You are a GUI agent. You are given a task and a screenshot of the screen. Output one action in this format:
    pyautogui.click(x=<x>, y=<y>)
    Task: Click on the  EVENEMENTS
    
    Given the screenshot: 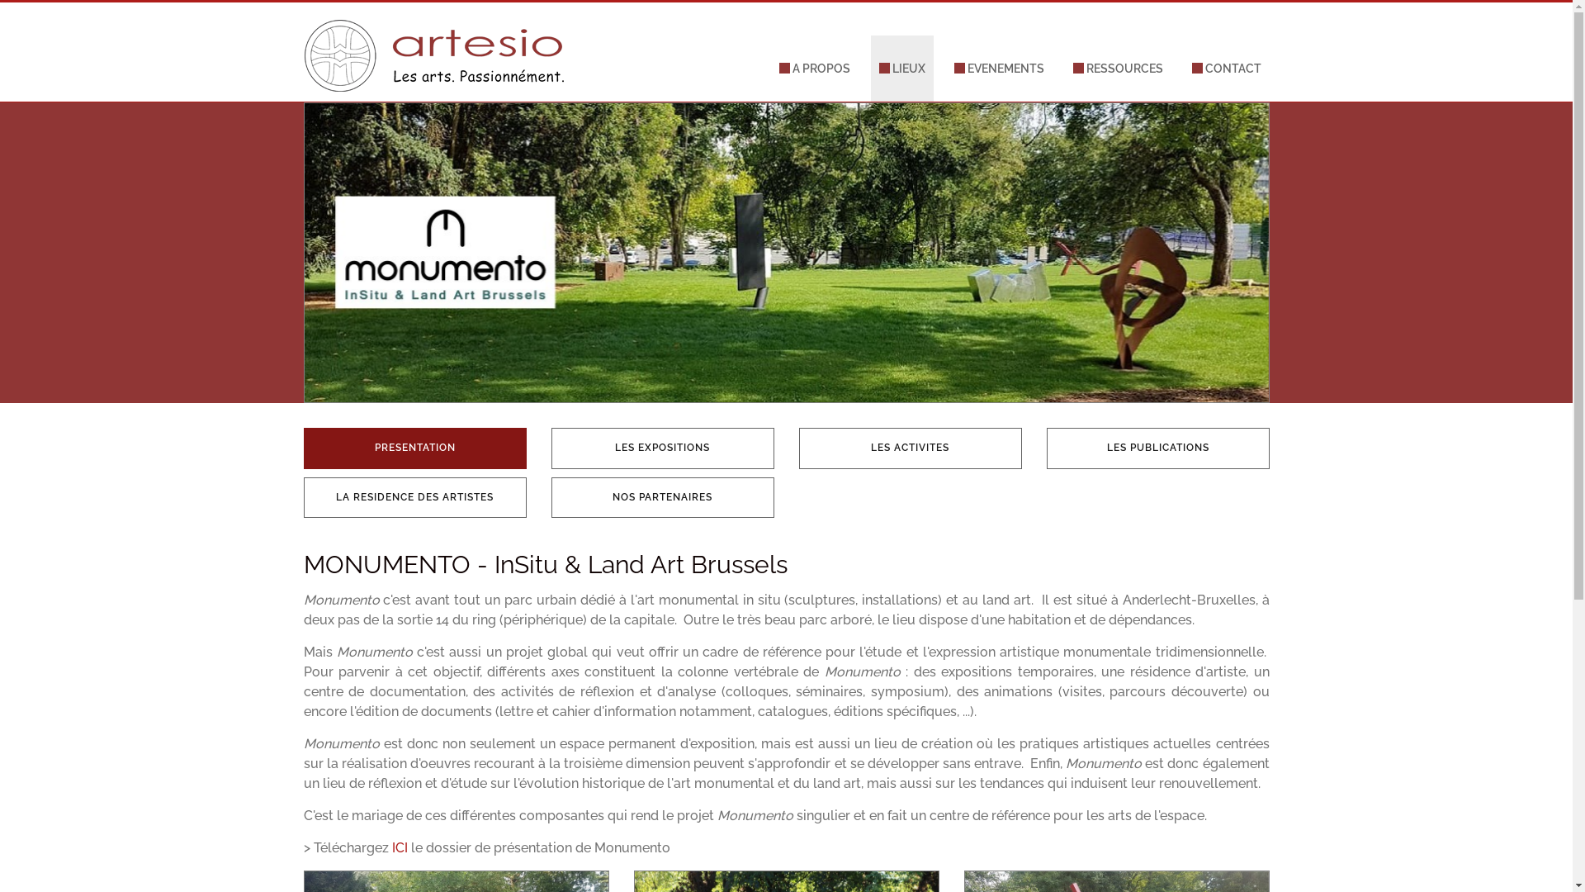 What is the action you would take?
    pyautogui.click(x=999, y=69)
    